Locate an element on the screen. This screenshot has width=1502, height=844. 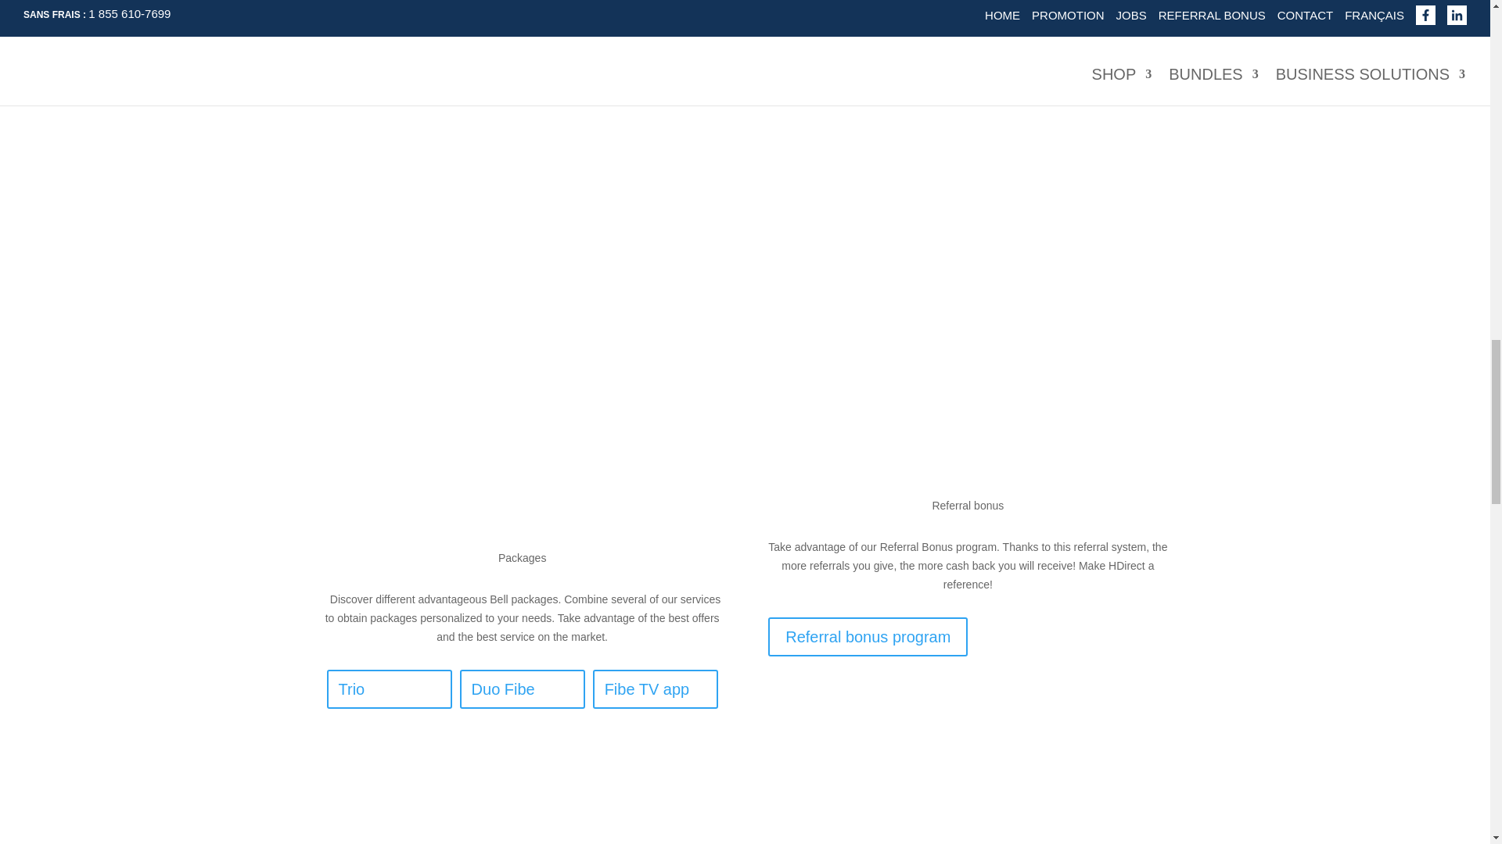
Duo Fibe is located at coordinates (523, 689).